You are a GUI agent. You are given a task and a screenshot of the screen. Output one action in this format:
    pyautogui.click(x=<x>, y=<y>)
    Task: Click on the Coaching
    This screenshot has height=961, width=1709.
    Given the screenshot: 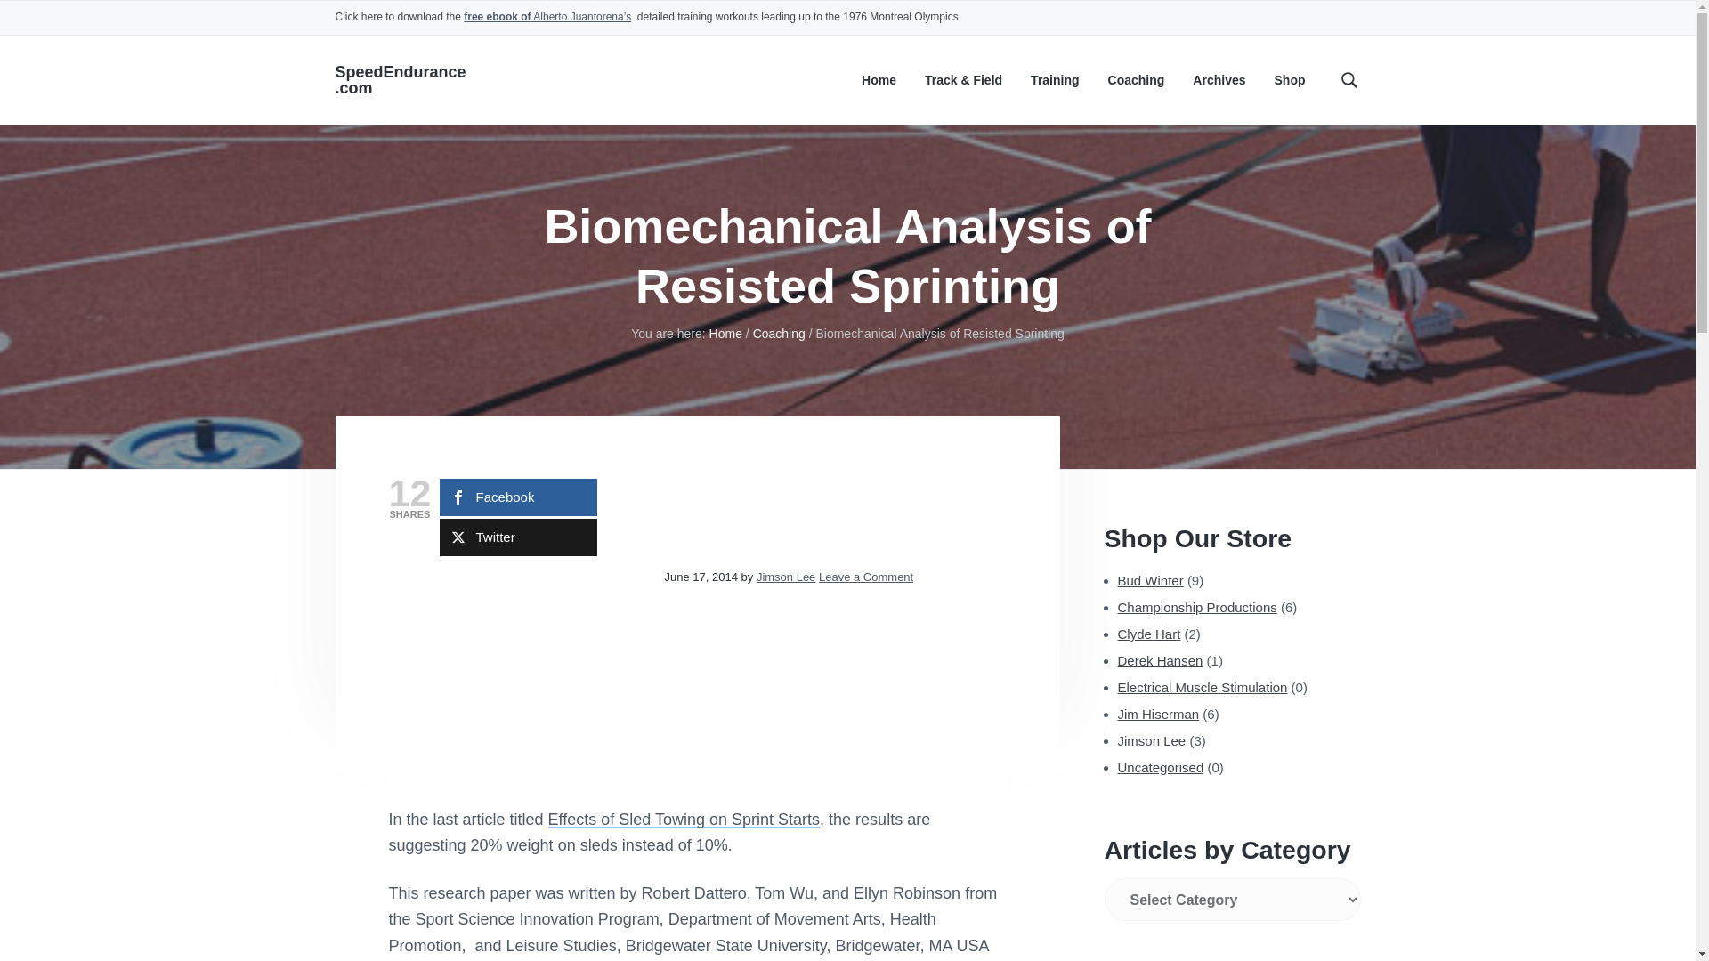 What is the action you would take?
    pyautogui.click(x=1136, y=80)
    